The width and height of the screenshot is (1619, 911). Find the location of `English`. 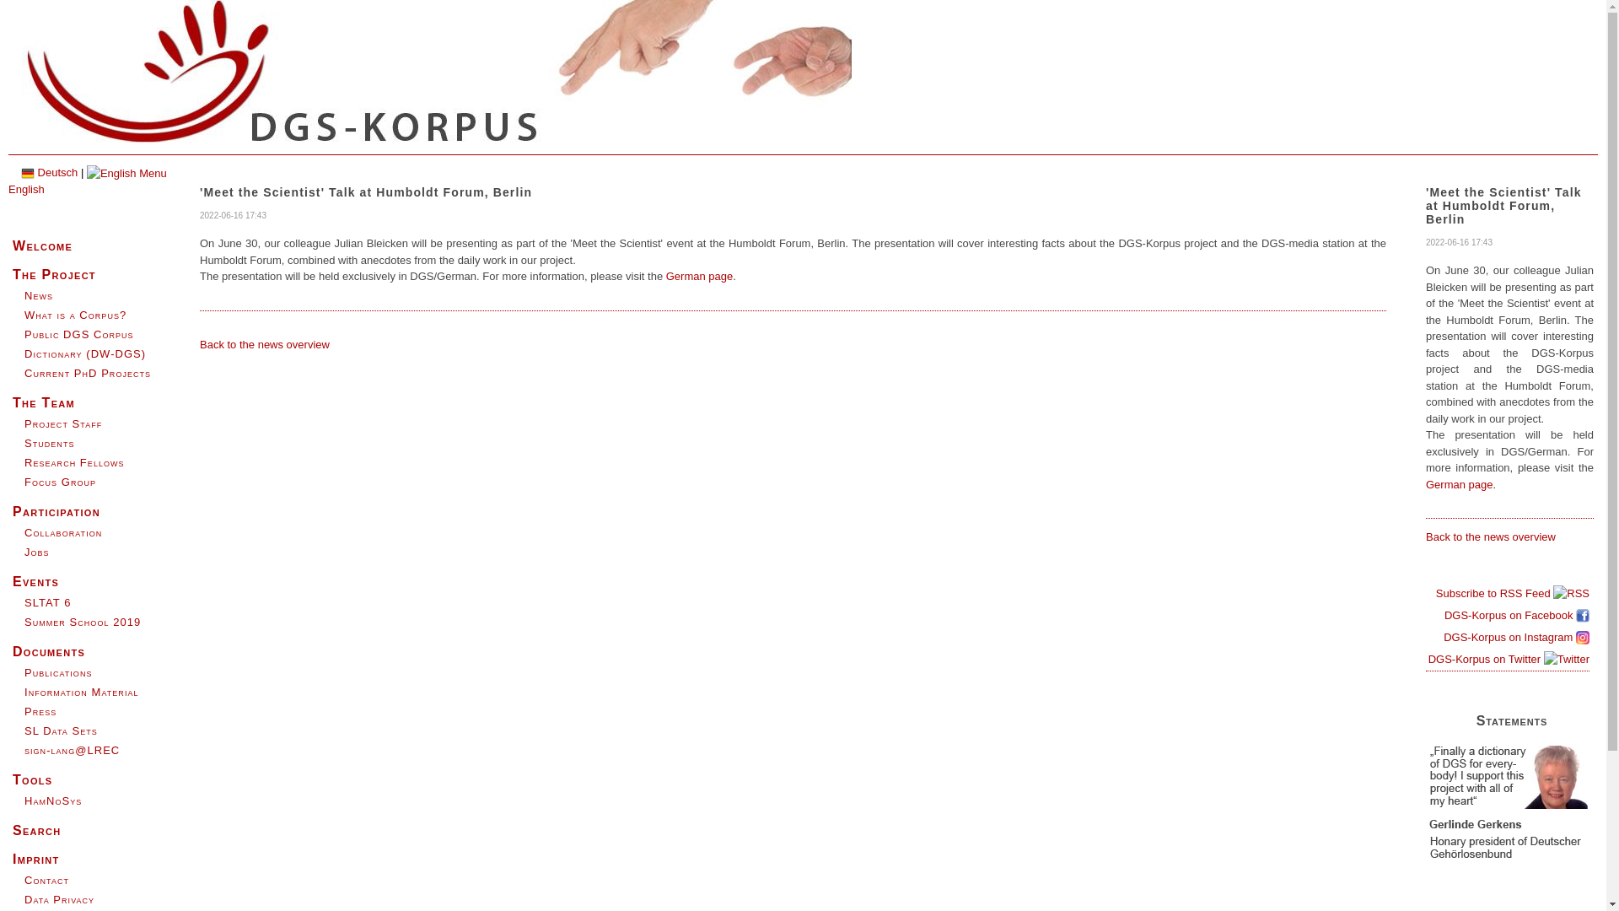

English is located at coordinates (87, 181).